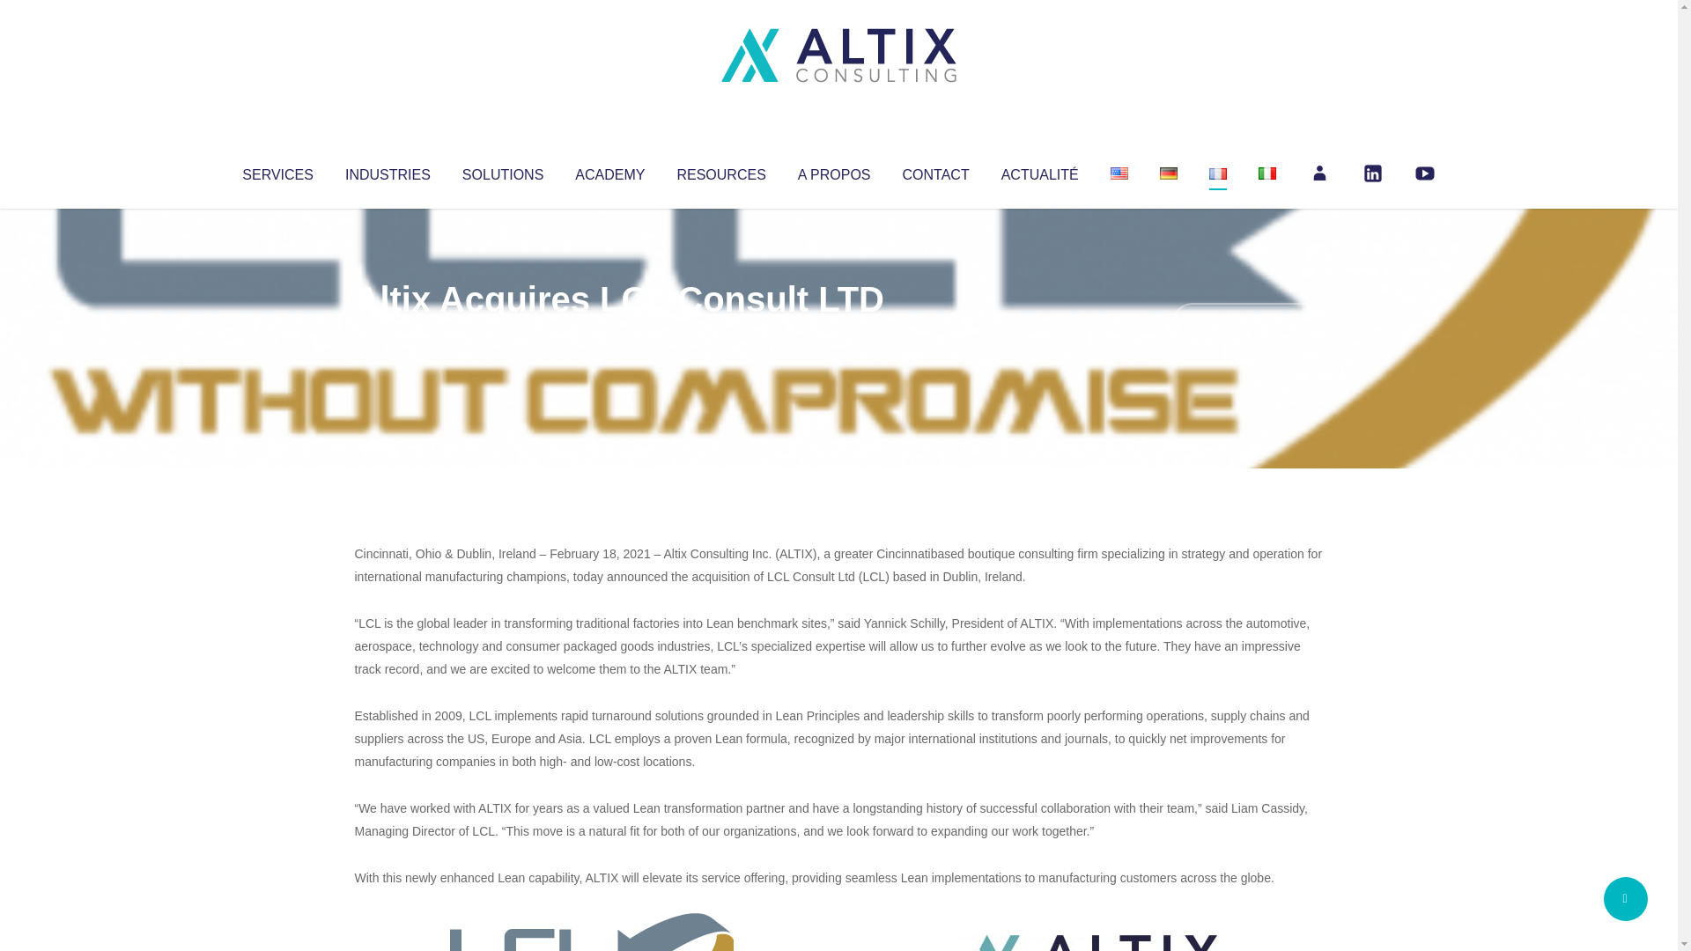 The height and width of the screenshot is (951, 1691). What do you see at coordinates (1247, 322) in the screenshot?
I see `No Comments` at bounding box center [1247, 322].